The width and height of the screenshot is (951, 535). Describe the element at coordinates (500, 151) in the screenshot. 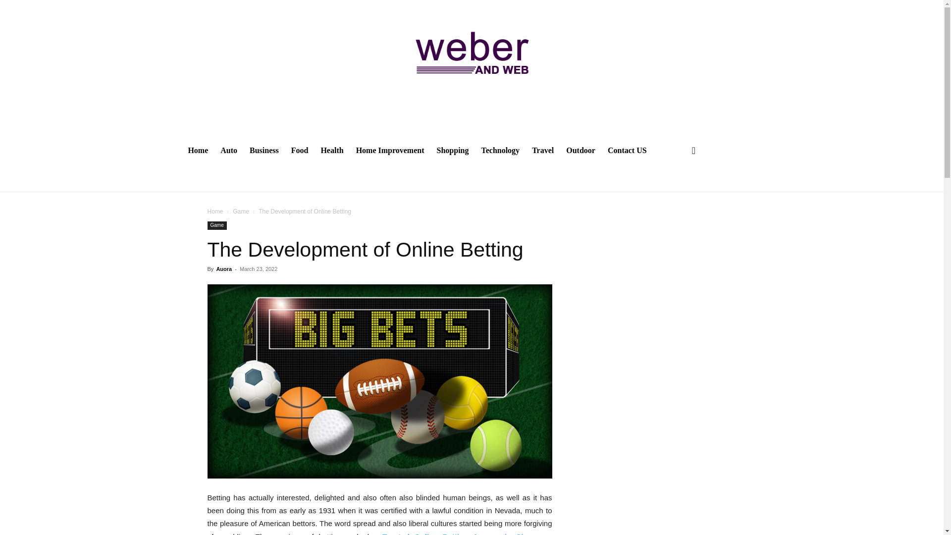

I see `Technology` at that location.